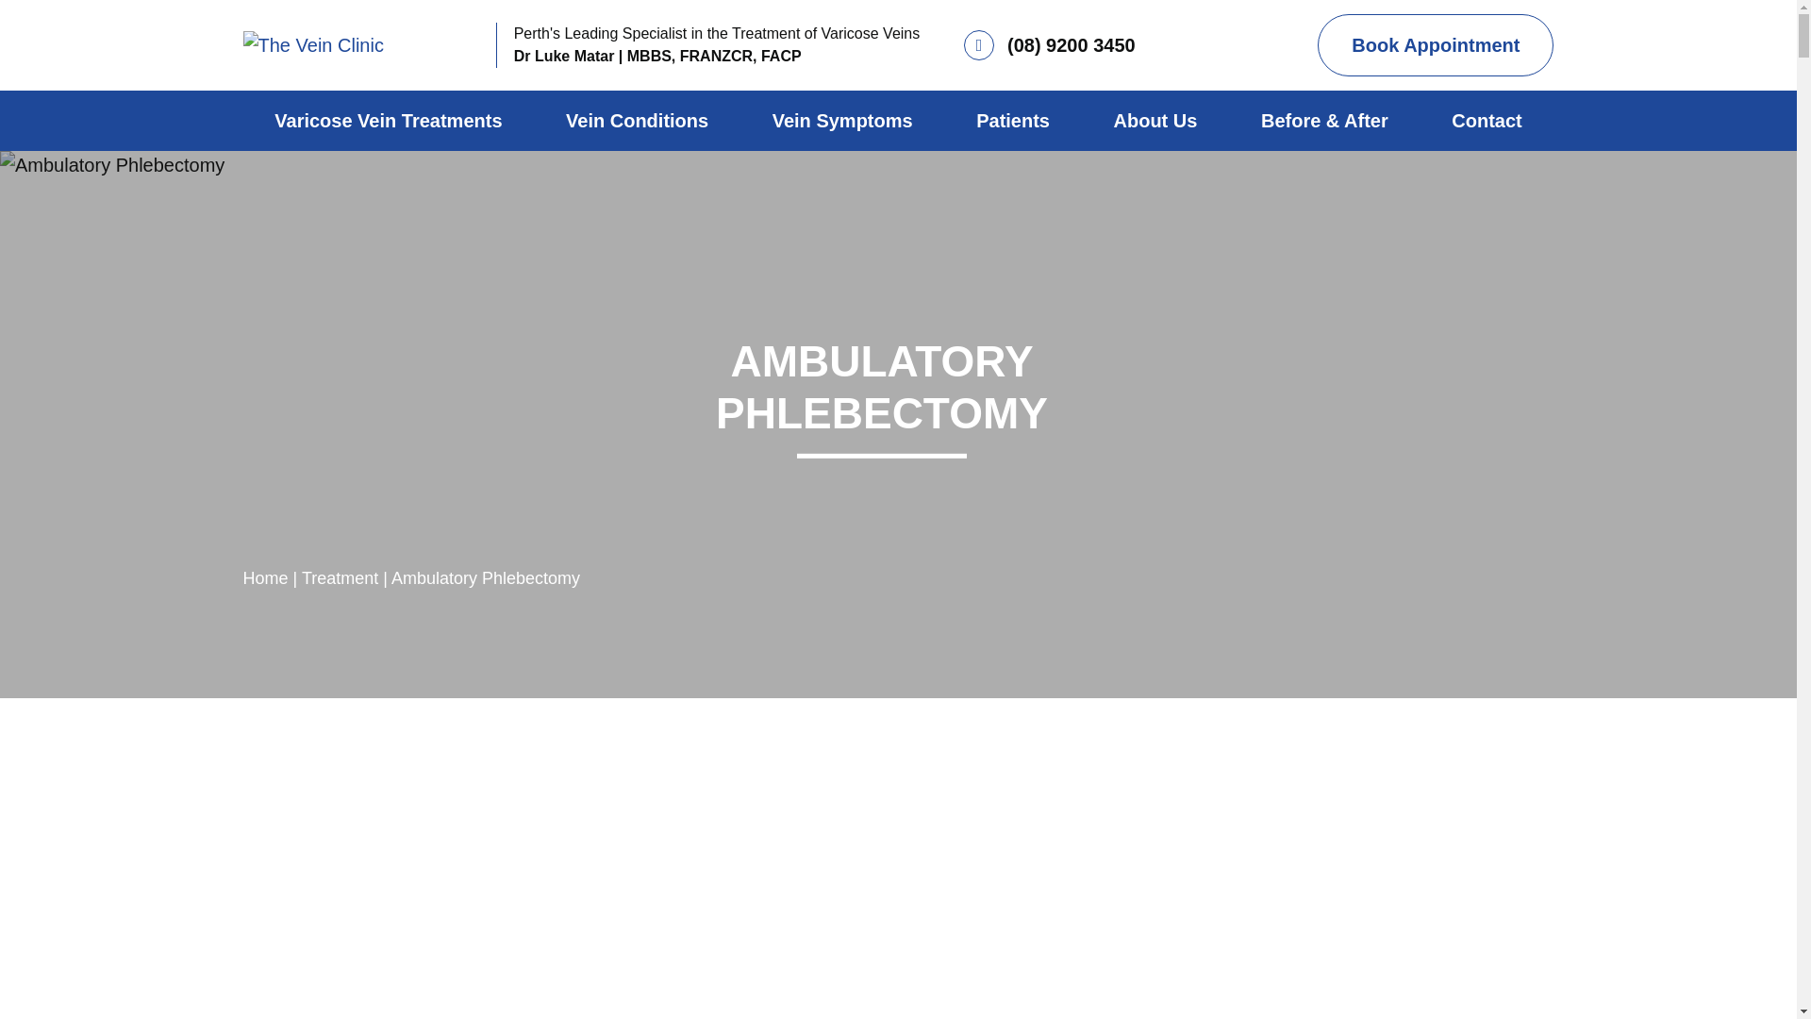 The image size is (1811, 1019). What do you see at coordinates (360, 45) in the screenshot?
I see `The Vein Clinic` at bounding box center [360, 45].